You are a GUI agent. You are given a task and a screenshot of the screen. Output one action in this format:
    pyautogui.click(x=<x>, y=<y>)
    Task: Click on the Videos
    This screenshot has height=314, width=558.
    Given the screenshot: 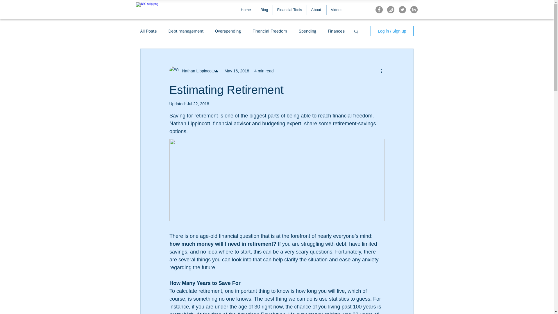 What is the action you would take?
    pyautogui.click(x=337, y=10)
    